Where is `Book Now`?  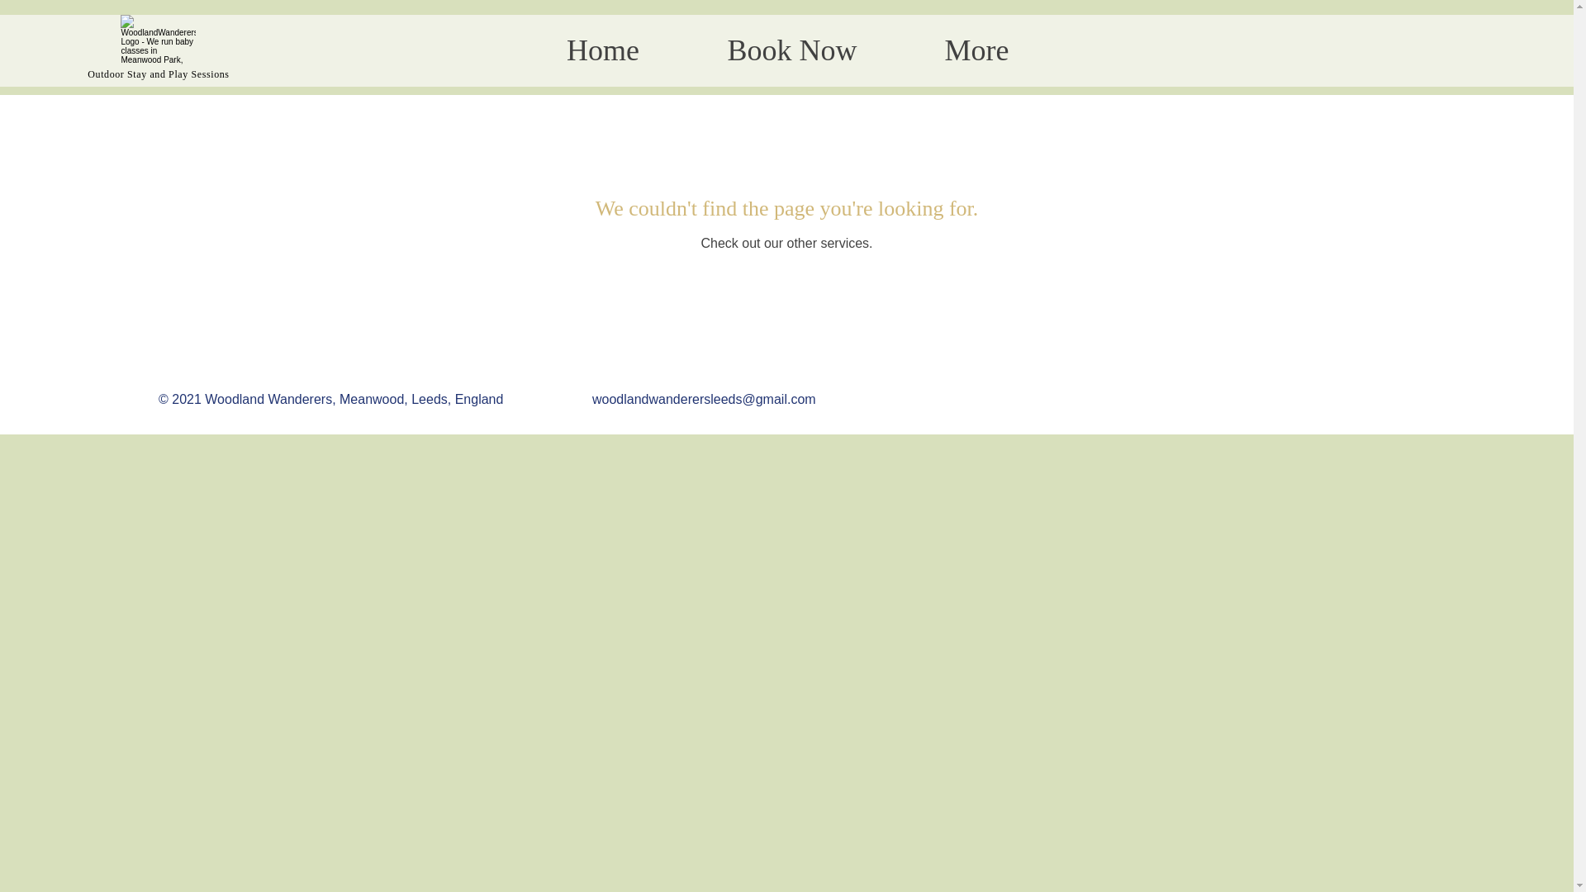 Book Now is located at coordinates (791, 50).